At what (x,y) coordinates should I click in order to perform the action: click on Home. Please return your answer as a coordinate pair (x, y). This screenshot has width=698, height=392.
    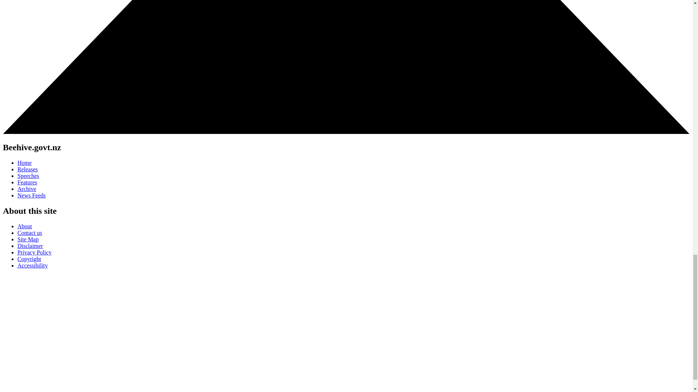
    Looking at the image, I should click on (24, 163).